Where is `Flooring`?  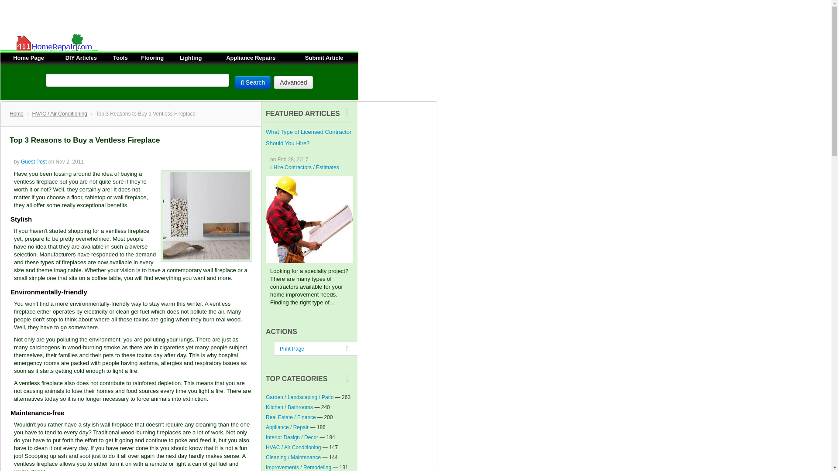
Flooring is located at coordinates (152, 58).